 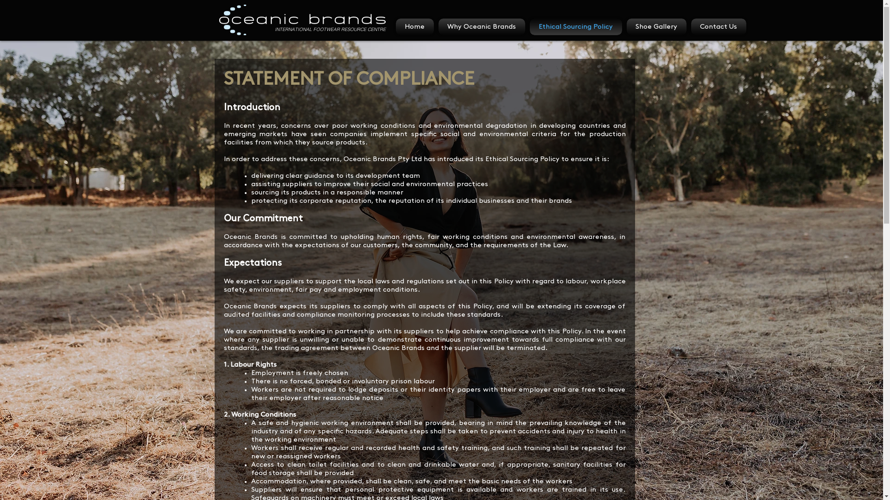 What do you see at coordinates (416, 27) in the screenshot?
I see `Home` at bounding box center [416, 27].